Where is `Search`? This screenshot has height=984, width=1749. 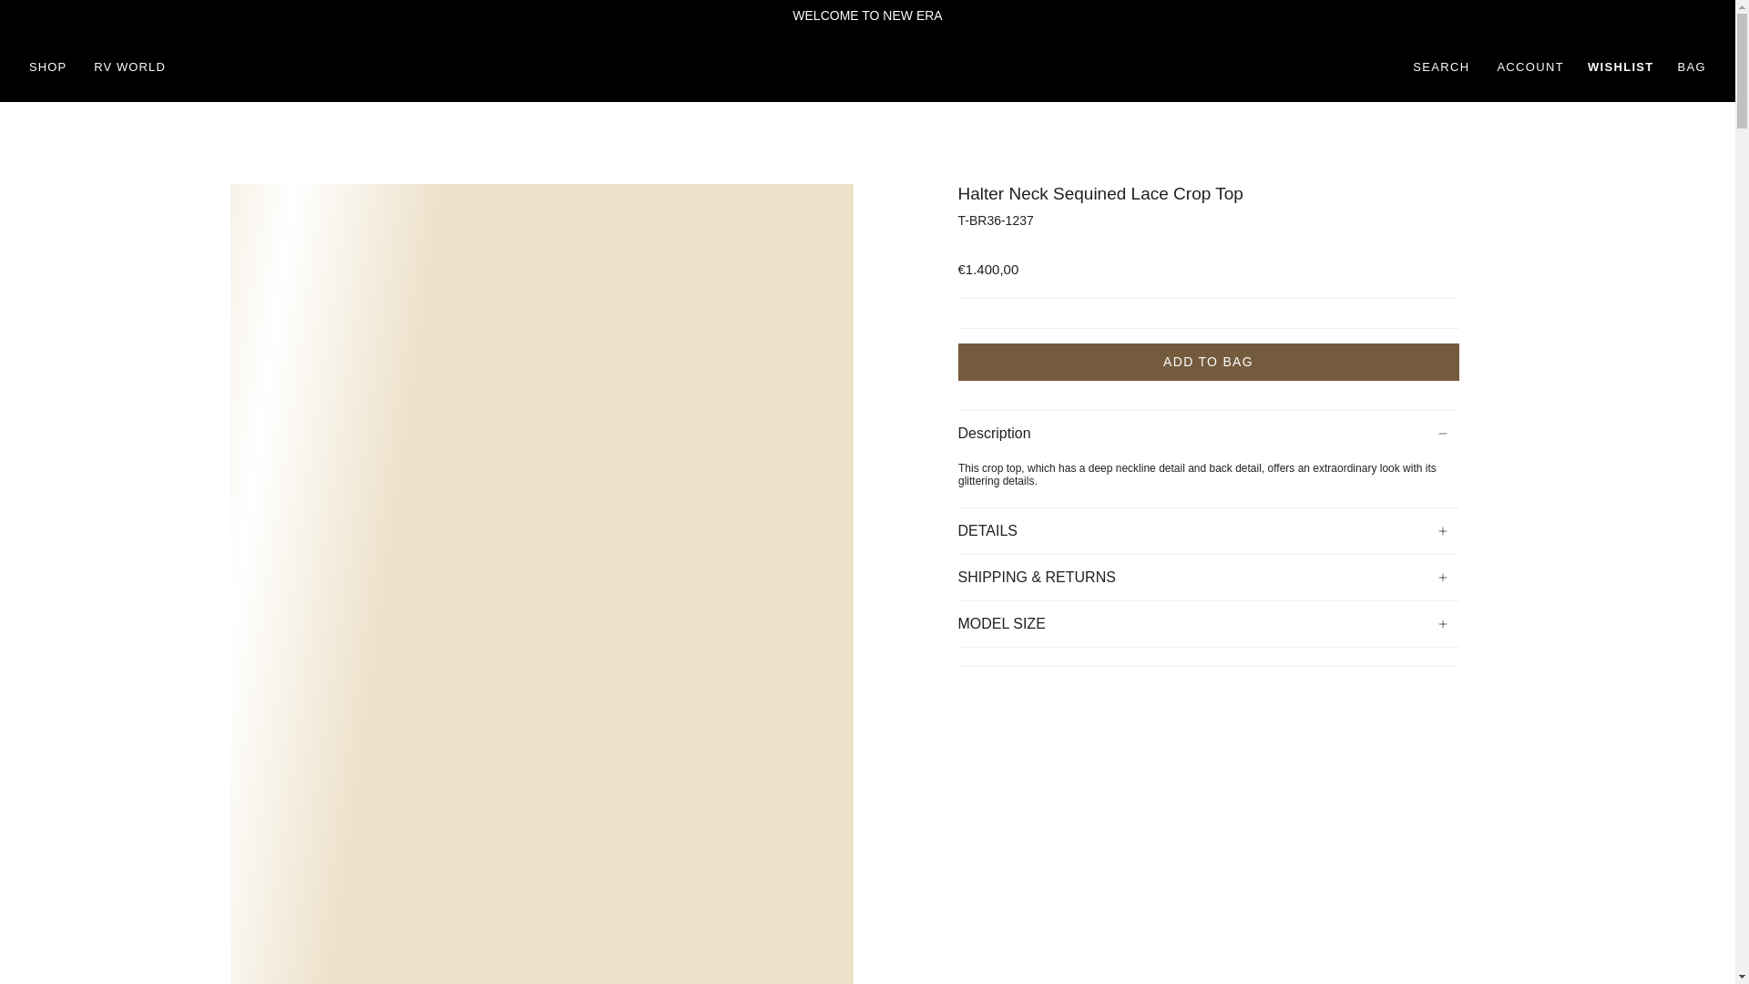 Search is located at coordinates (1441, 67).